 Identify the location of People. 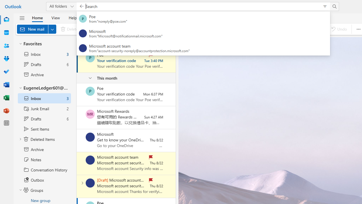
(6, 46).